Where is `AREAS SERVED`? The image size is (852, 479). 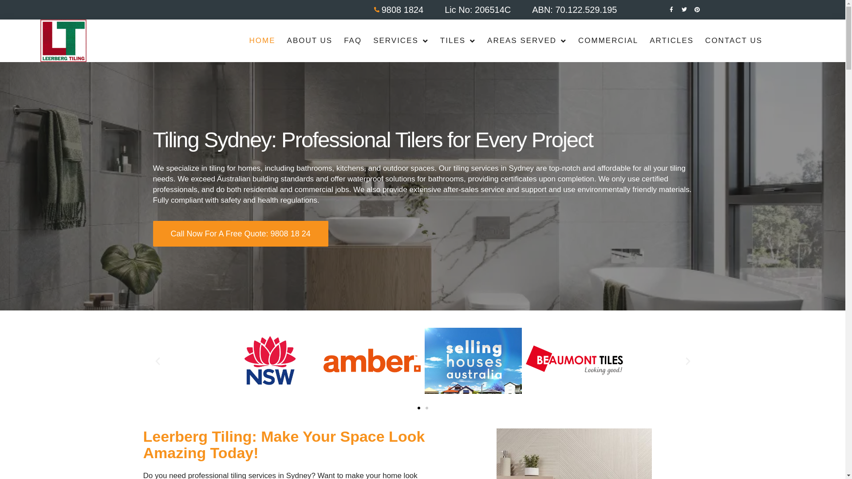
AREAS SERVED is located at coordinates (527, 41).